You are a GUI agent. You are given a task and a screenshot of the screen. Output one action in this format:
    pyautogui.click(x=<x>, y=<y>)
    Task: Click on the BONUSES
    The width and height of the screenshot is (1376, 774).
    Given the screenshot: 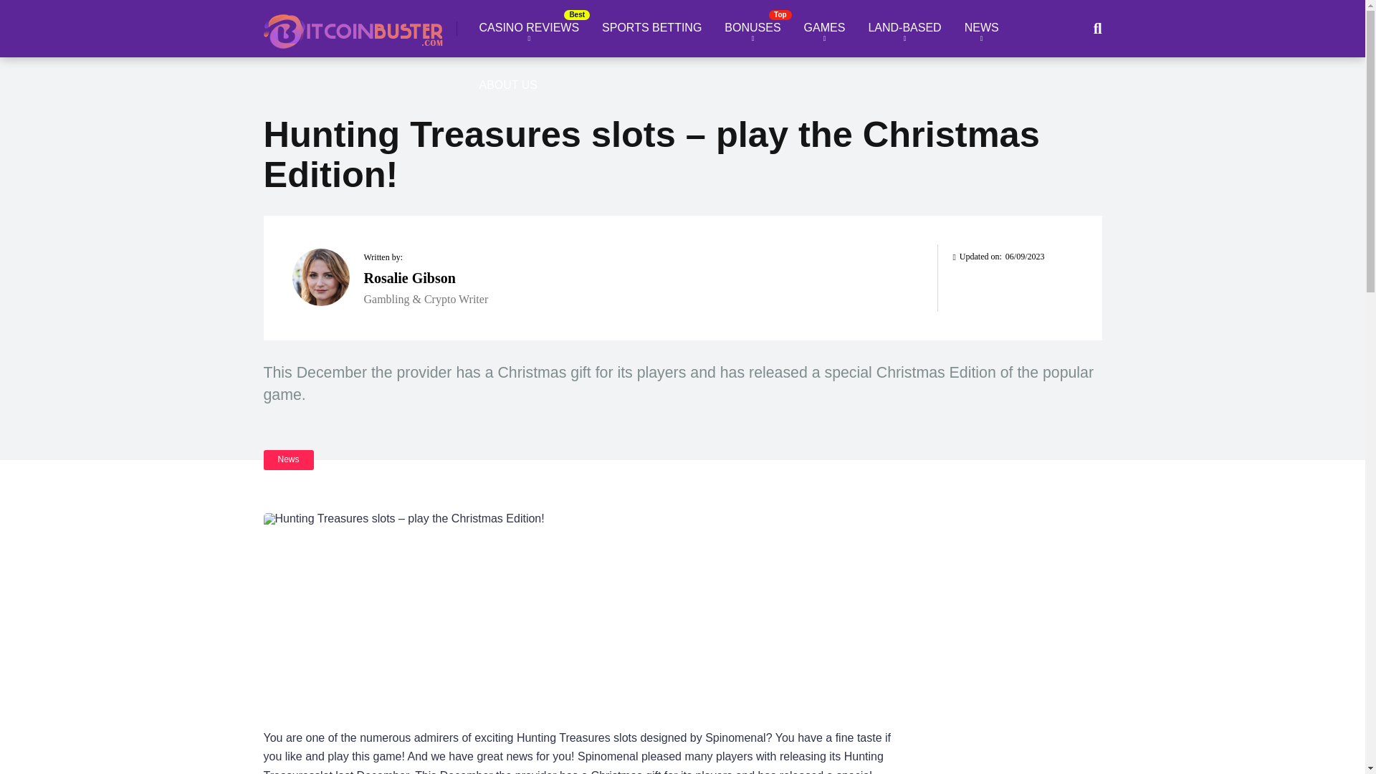 What is the action you would take?
    pyautogui.click(x=752, y=29)
    